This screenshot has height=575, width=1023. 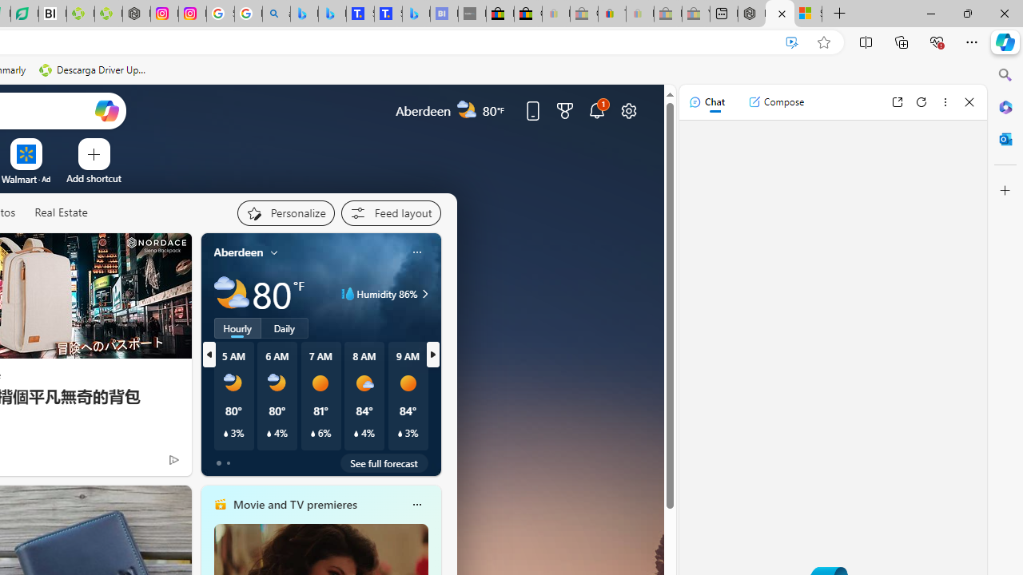 I want to click on Class: weather-current-precipitation-glyph, so click(x=400, y=434).